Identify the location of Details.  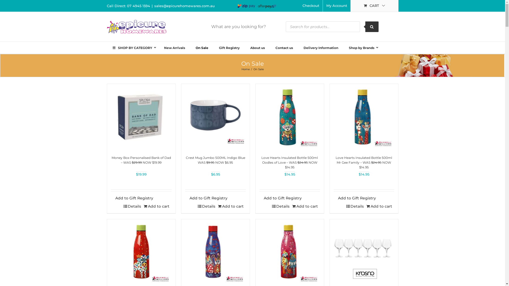
(210, 207).